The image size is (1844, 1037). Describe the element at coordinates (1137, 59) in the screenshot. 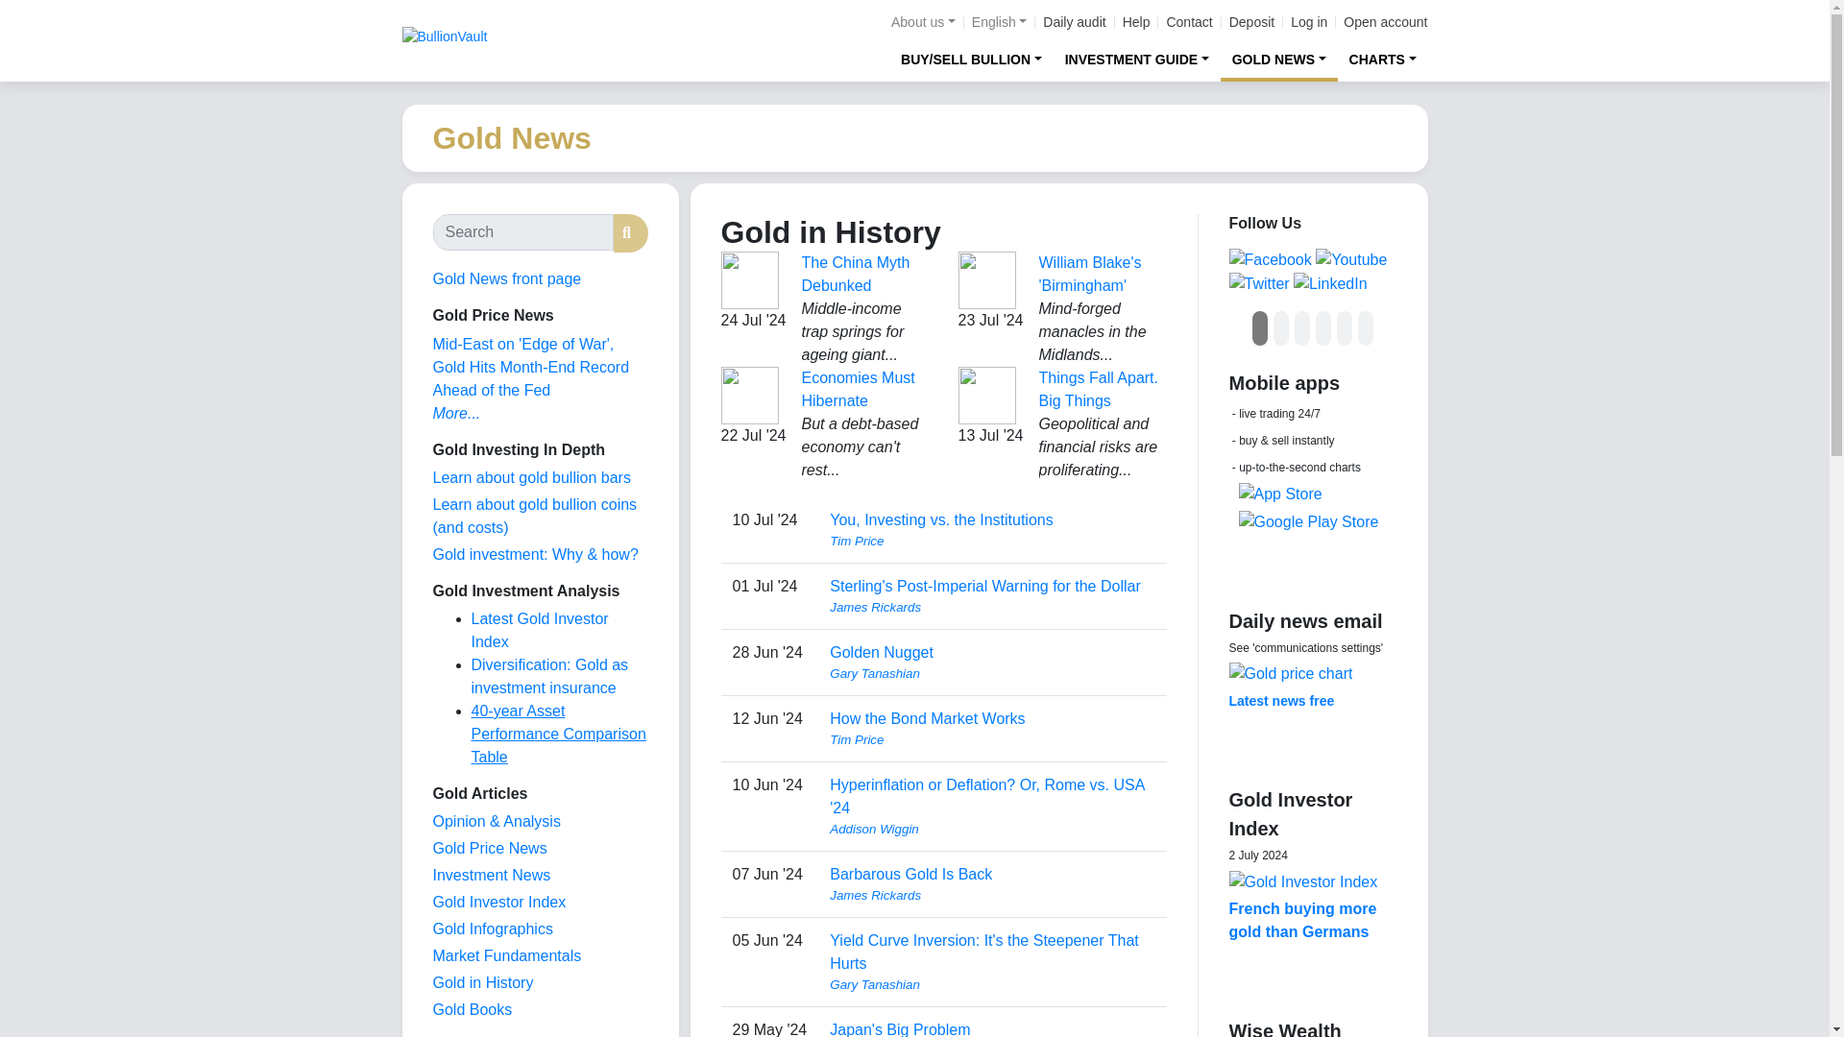

I see `INVESTMENT GUIDE` at that location.